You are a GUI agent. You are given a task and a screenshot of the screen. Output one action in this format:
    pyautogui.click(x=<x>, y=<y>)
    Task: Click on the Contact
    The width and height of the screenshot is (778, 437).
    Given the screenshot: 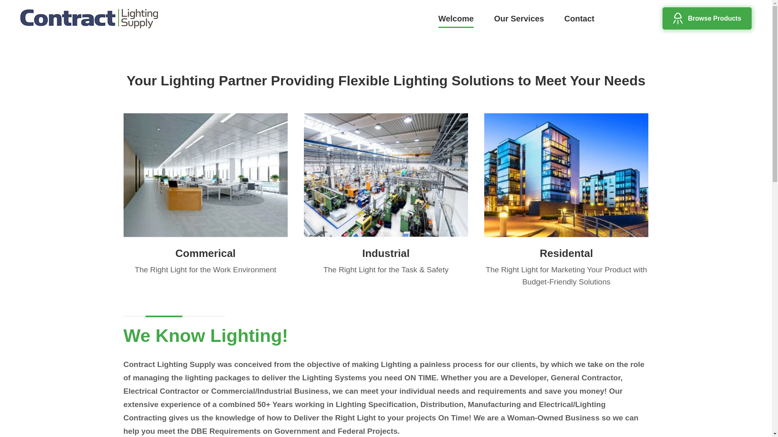 What is the action you would take?
    pyautogui.click(x=456, y=18)
    